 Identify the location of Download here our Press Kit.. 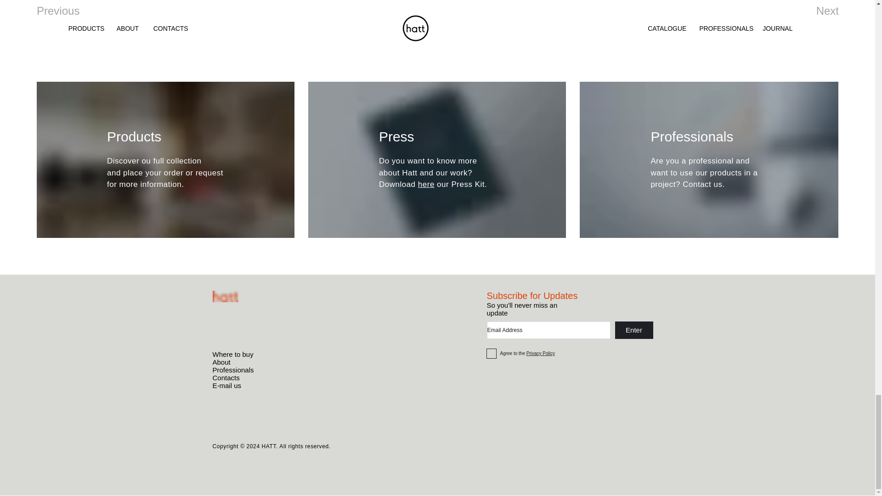
(433, 185).